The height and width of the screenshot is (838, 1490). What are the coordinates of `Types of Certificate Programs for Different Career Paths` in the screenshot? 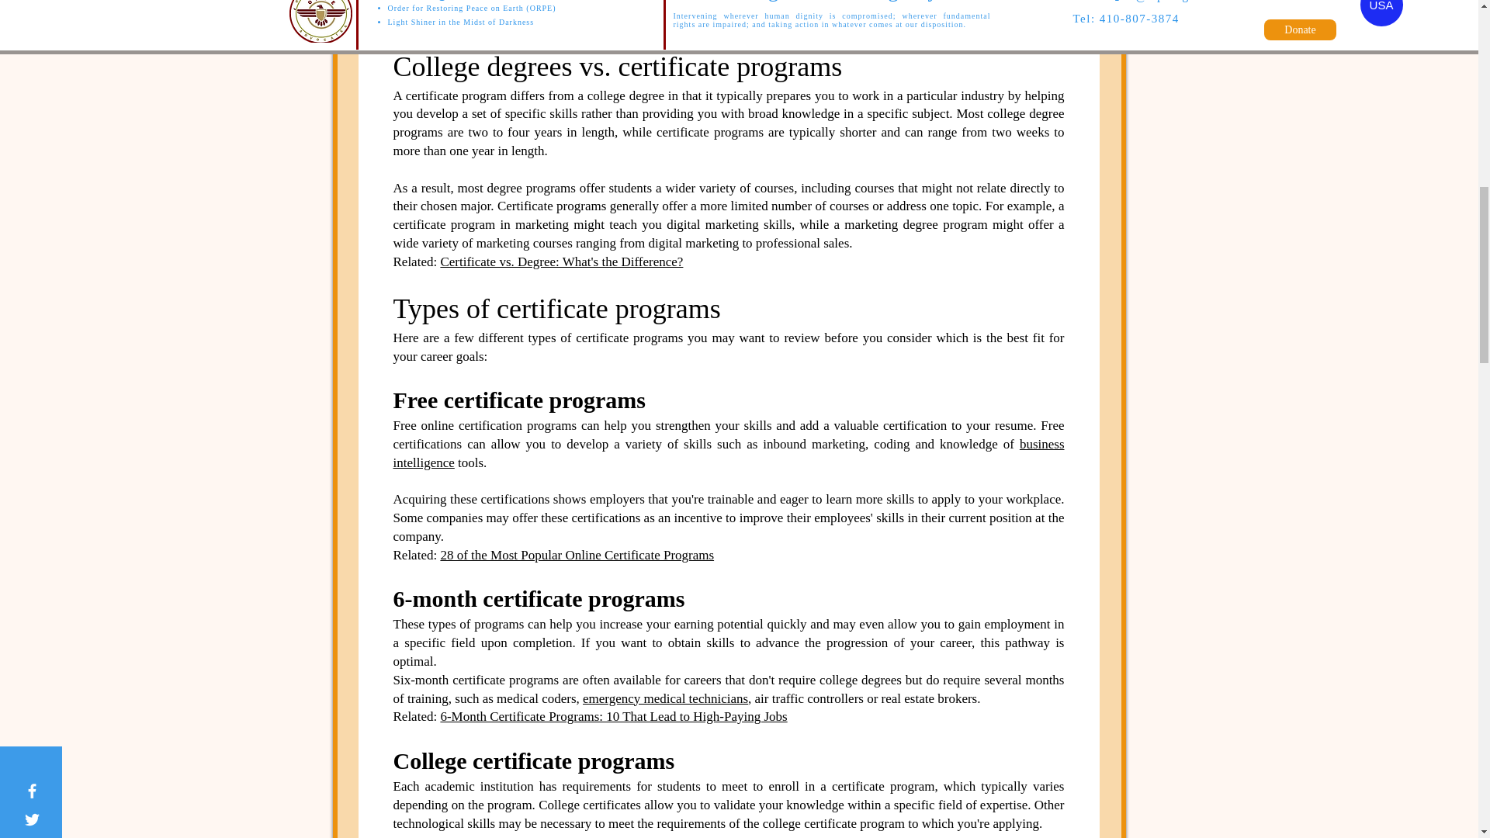 It's located at (589, 19).